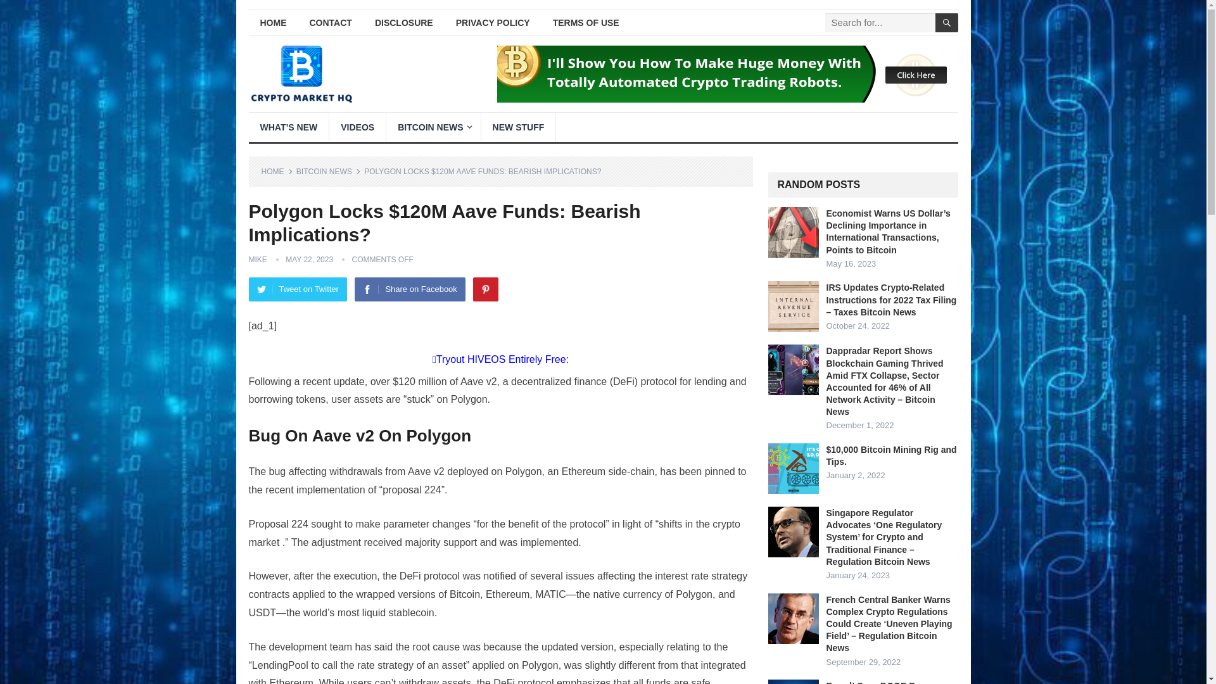 This screenshot has width=1216, height=684. I want to click on TERMS OF USE, so click(586, 23).